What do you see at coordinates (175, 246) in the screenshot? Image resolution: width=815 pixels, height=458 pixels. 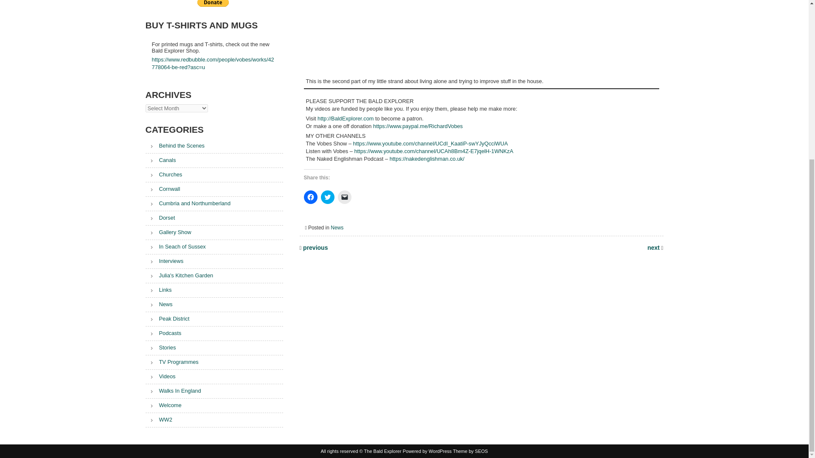 I see `In Seach of Sussex` at bounding box center [175, 246].